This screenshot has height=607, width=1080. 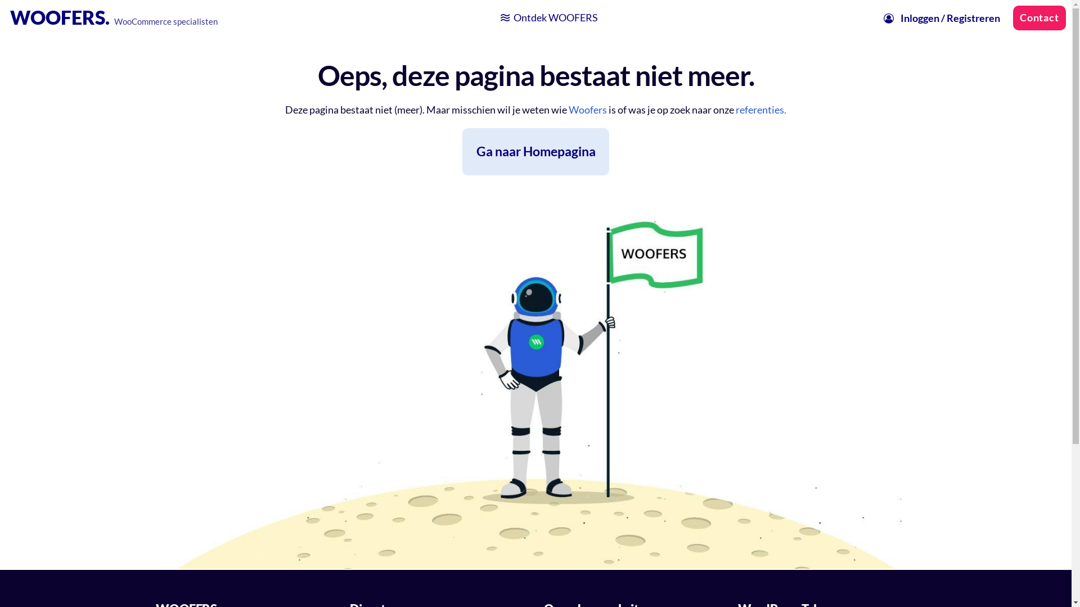 I want to click on WOOFERS.WooCommerce specialisten, so click(x=114, y=17).